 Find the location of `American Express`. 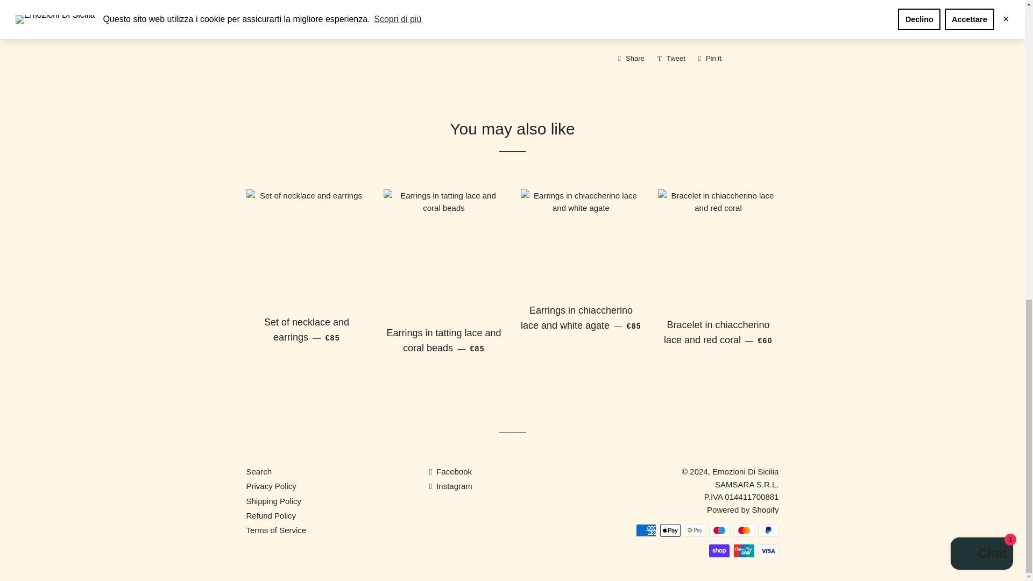

American Express is located at coordinates (710, 58).